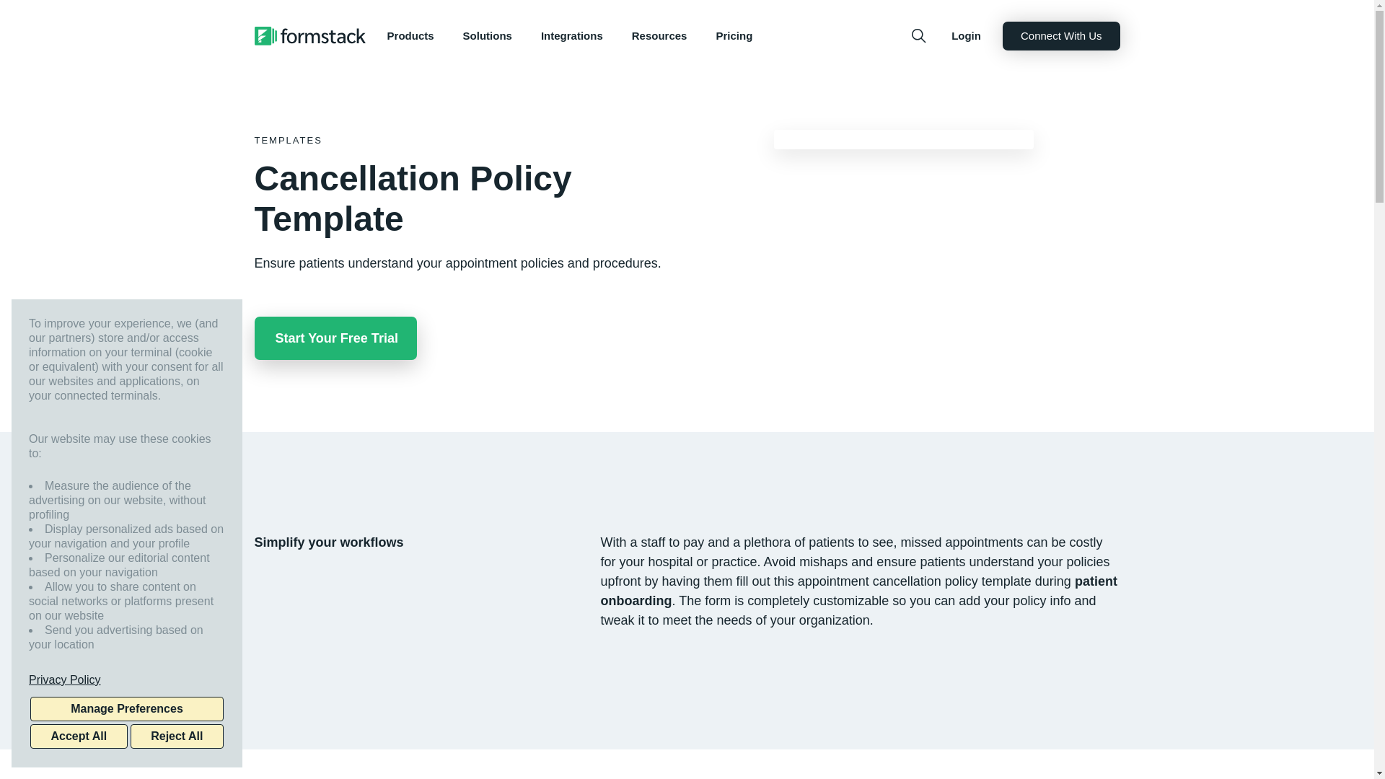 This screenshot has height=779, width=1385. What do you see at coordinates (571, 36) in the screenshot?
I see `Integrations` at bounding box center [571, 36].